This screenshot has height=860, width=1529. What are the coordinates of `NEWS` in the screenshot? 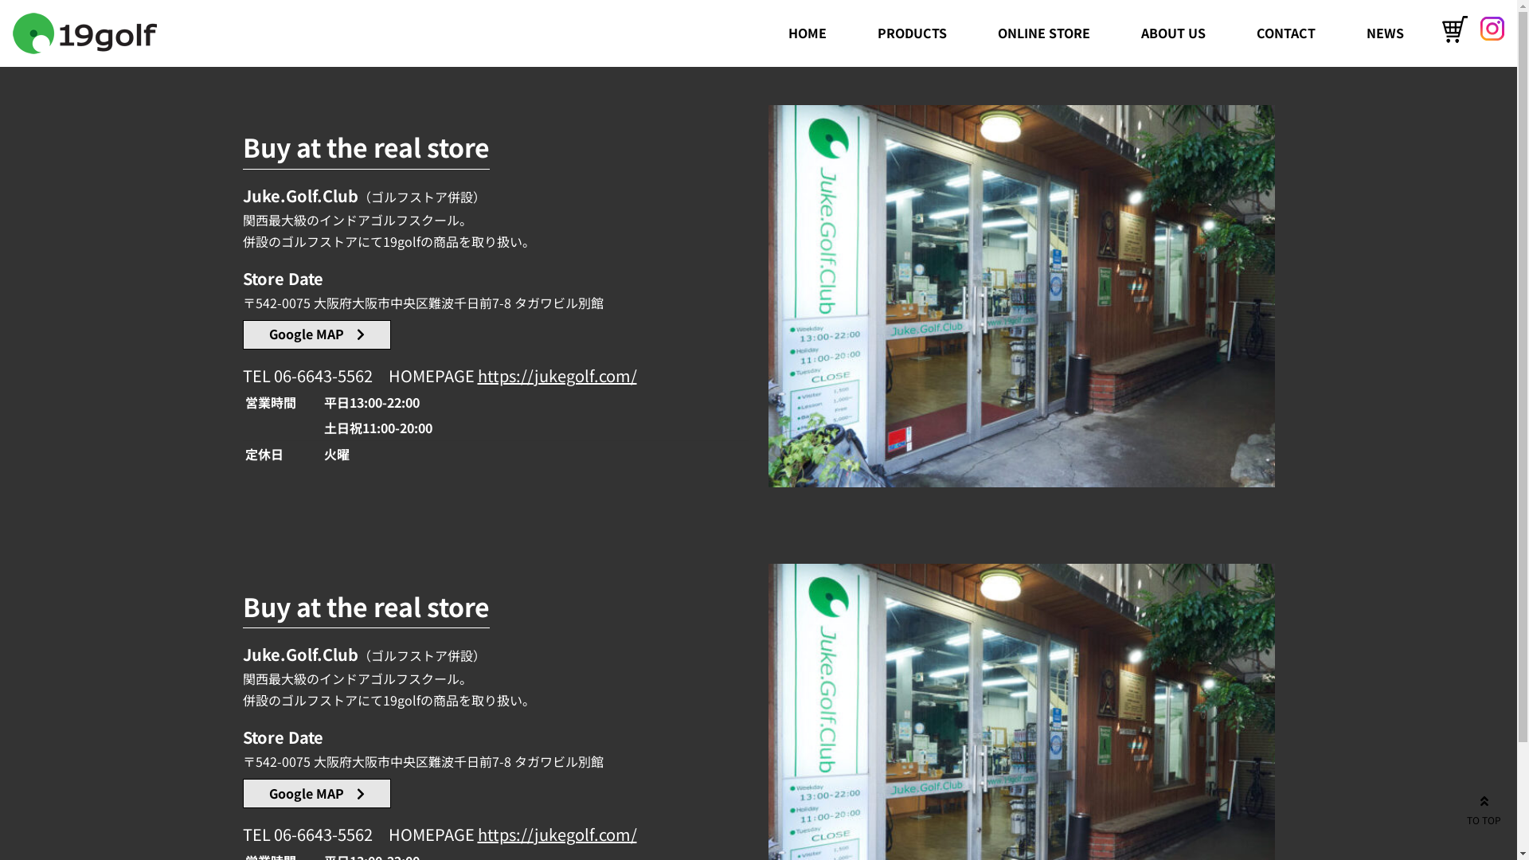 It's located at (1386, 33).